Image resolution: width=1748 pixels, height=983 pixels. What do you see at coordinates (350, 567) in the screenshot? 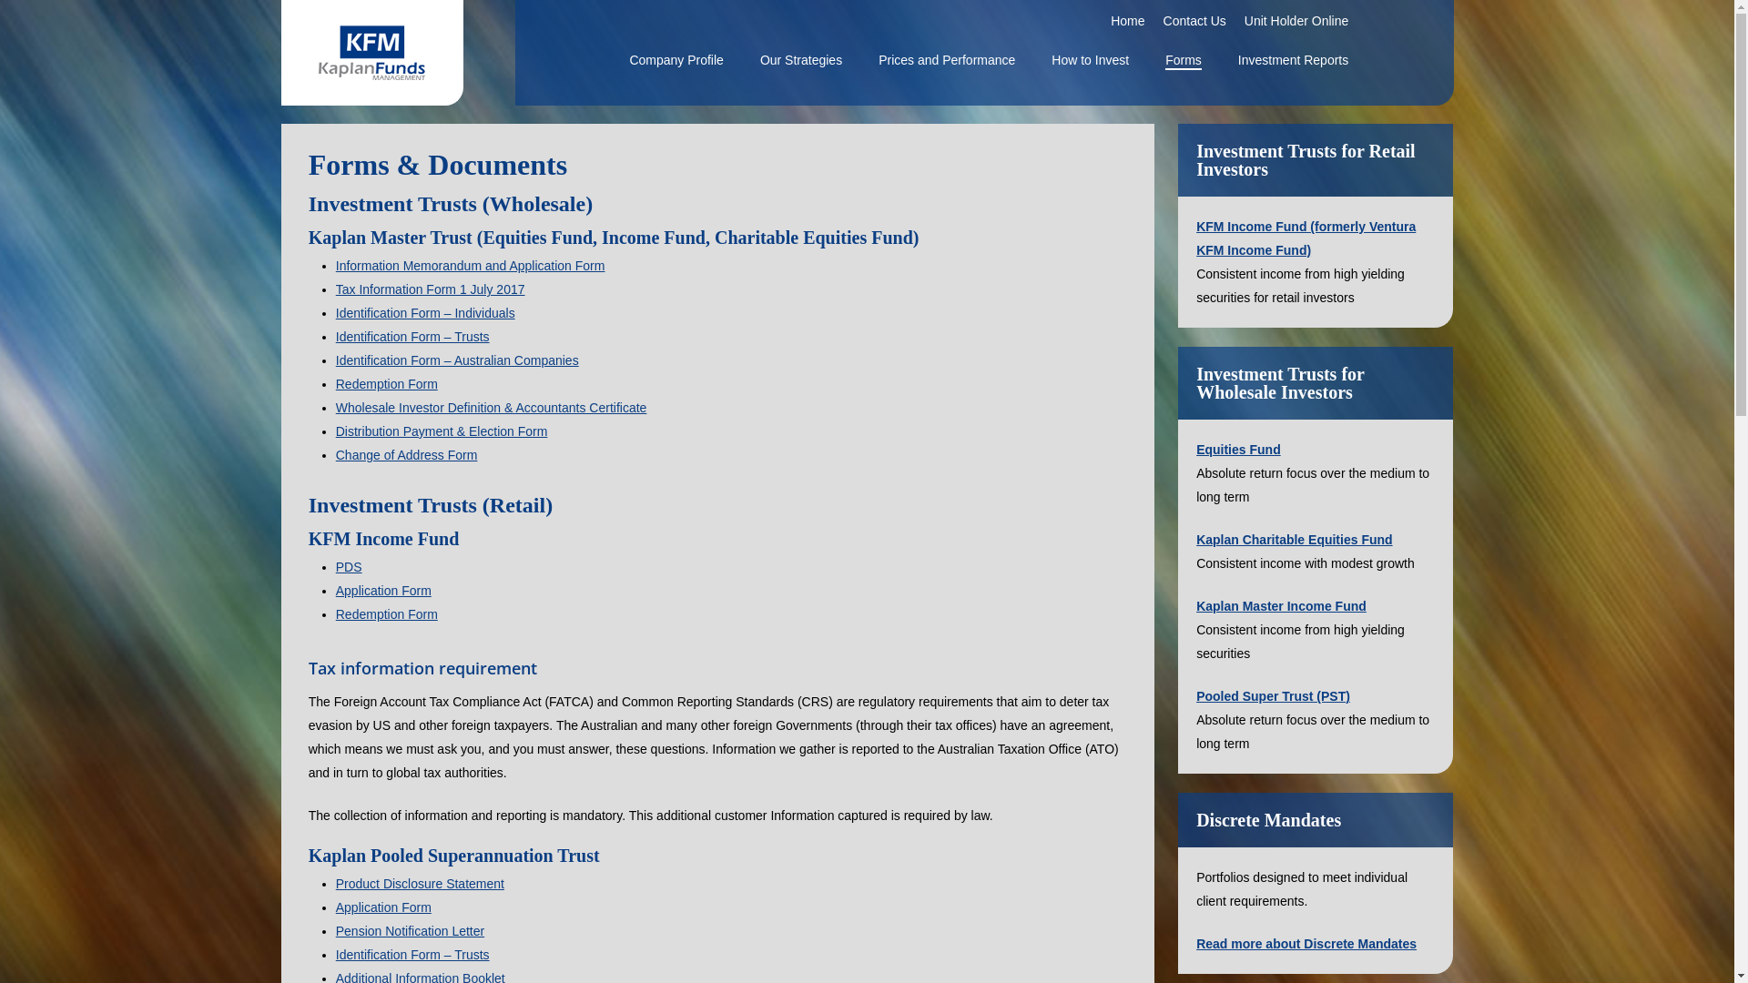
I see `PDS` at bounding box center [350, 567].